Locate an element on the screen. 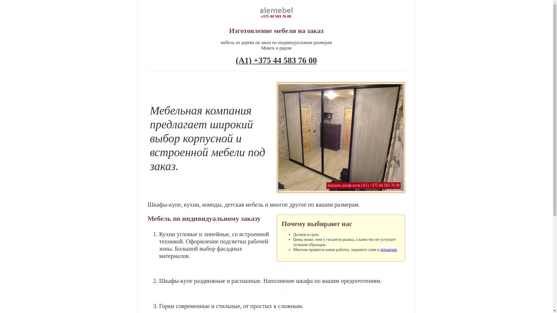 The width and height of the screenshot is (557, 313). instagram is located at coordinates (389, 250).